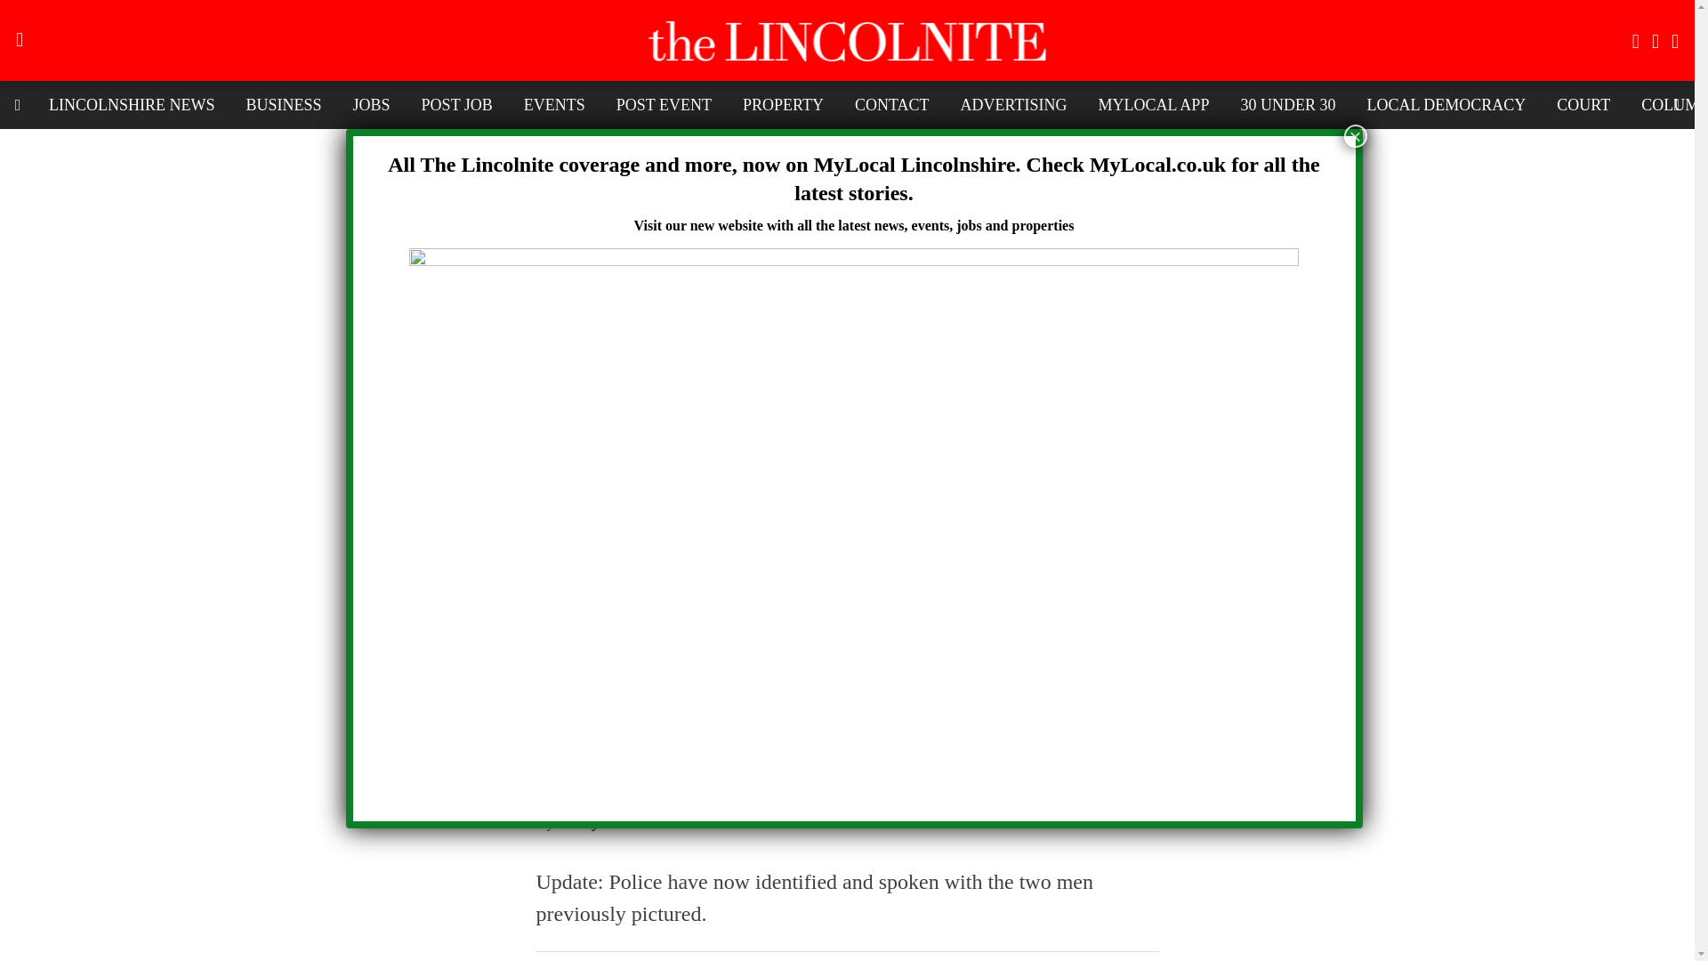 This screenshot has width=1708, height=961. What do you see at coordinates (1153, 104) in the screenshot?
I see `MYLOCAL APP` at bounding box center [1153, 104].